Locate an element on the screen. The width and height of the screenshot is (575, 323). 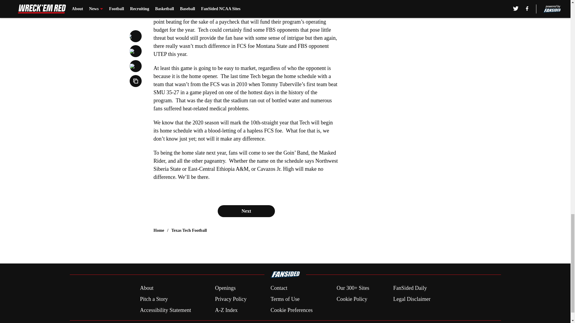
Privacy Policy is located at coordinates (231, 299).